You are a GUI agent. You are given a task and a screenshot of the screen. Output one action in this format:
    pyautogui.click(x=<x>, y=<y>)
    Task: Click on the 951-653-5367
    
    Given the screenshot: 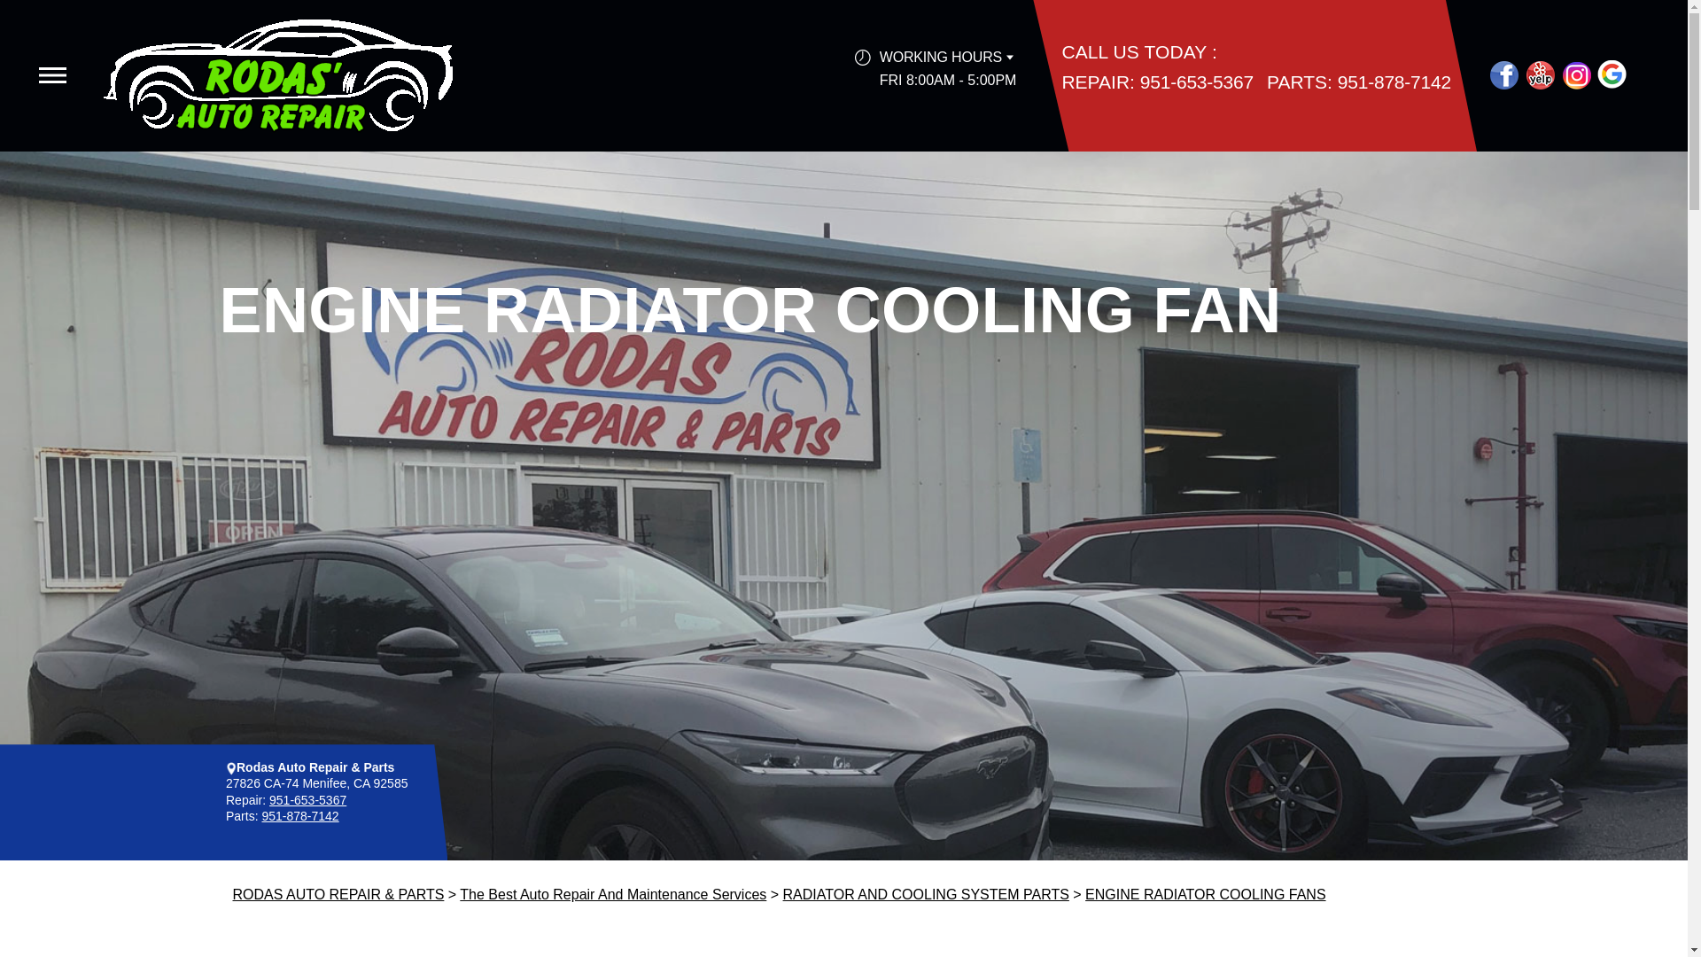 What is the action you would take?
    pyautogui.click(x=1196, y=80)
    